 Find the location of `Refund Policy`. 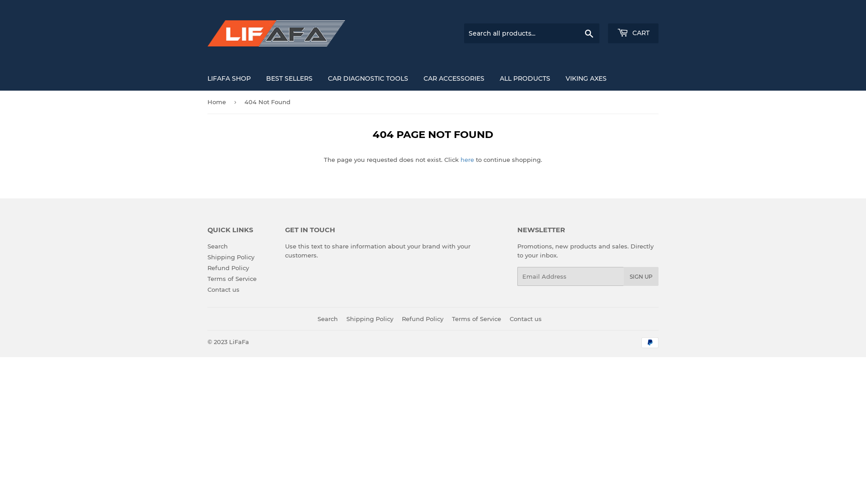

Refund Policy is located at coordinates (228, 268).